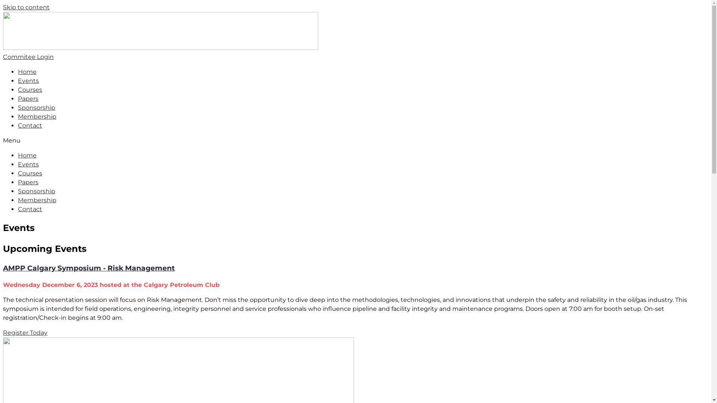  What do you see at coordinates (30, 173) in the screenshot?
I see `Courses` at bounding box center [30, 173].